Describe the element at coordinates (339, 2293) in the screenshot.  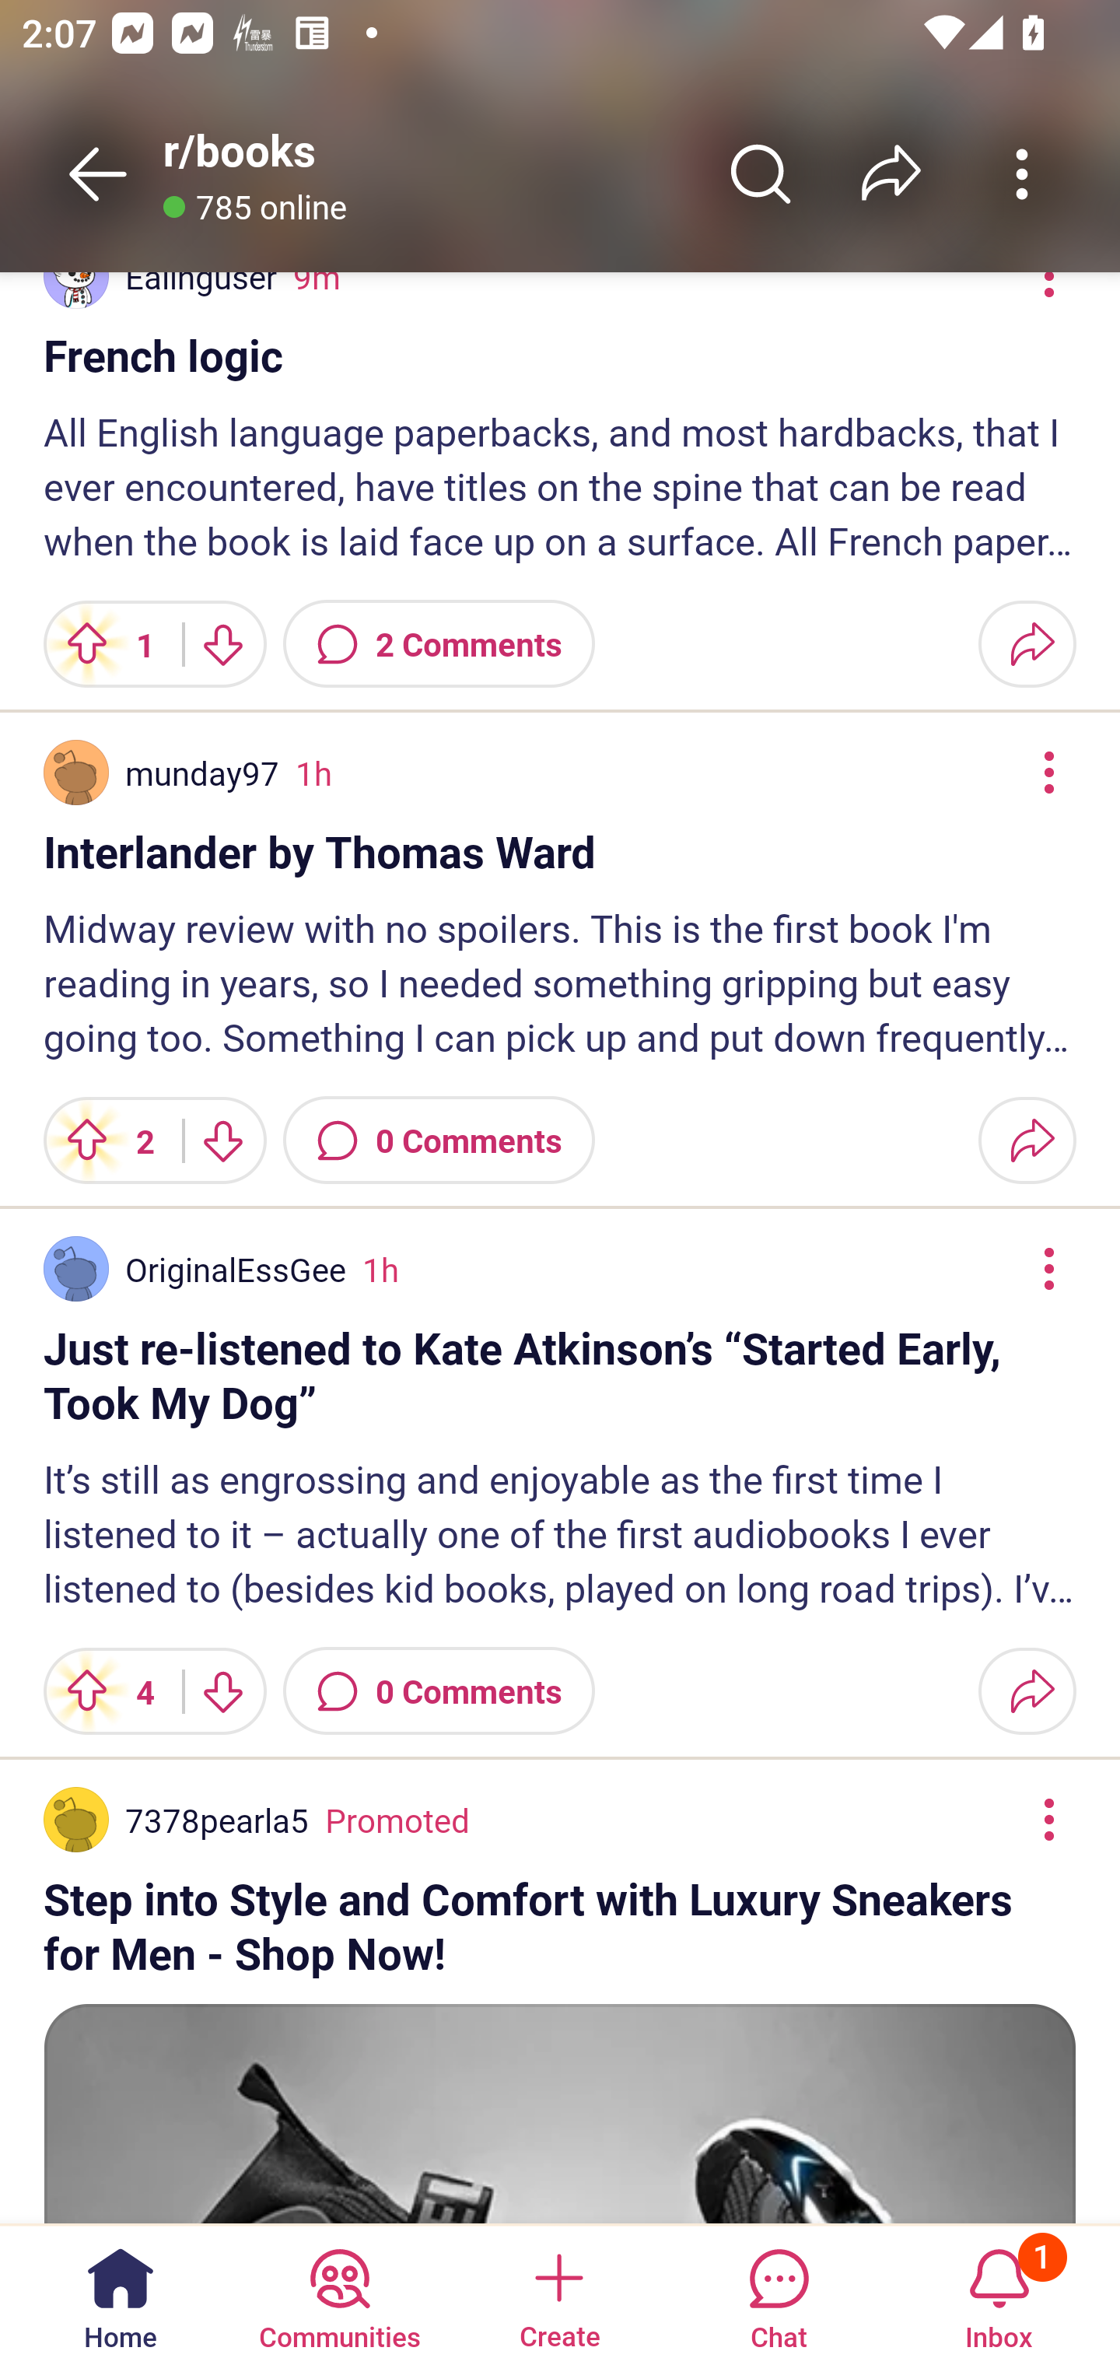
I see `Communities` at that location.